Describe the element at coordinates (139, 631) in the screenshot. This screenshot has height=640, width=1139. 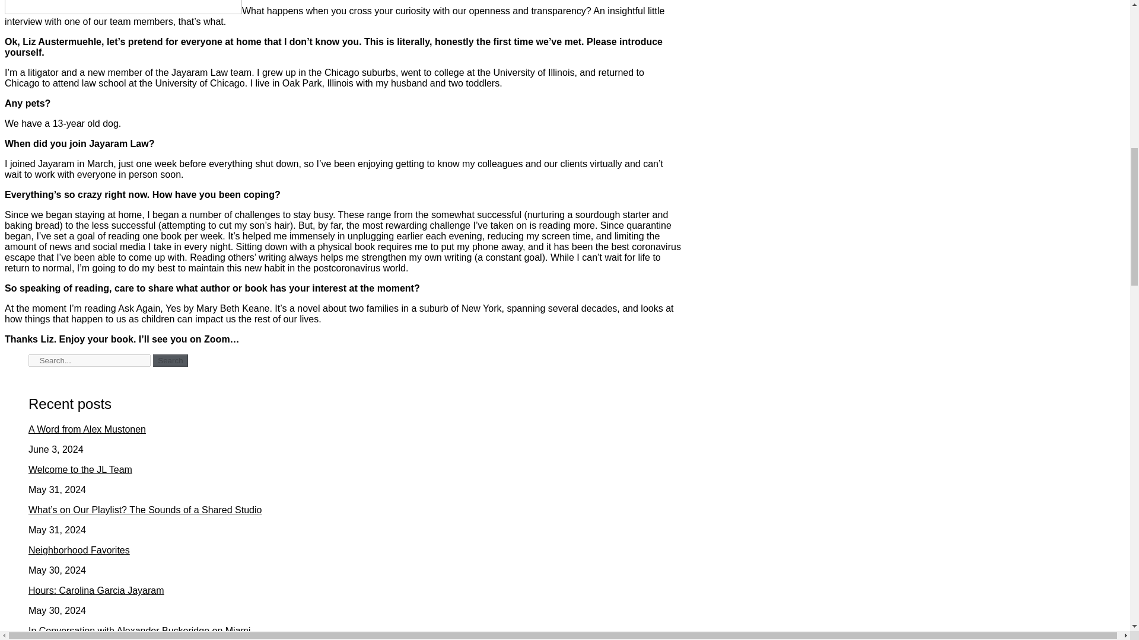
I see `In Conversation with Alexander Buckeridge on Miami` at that location.